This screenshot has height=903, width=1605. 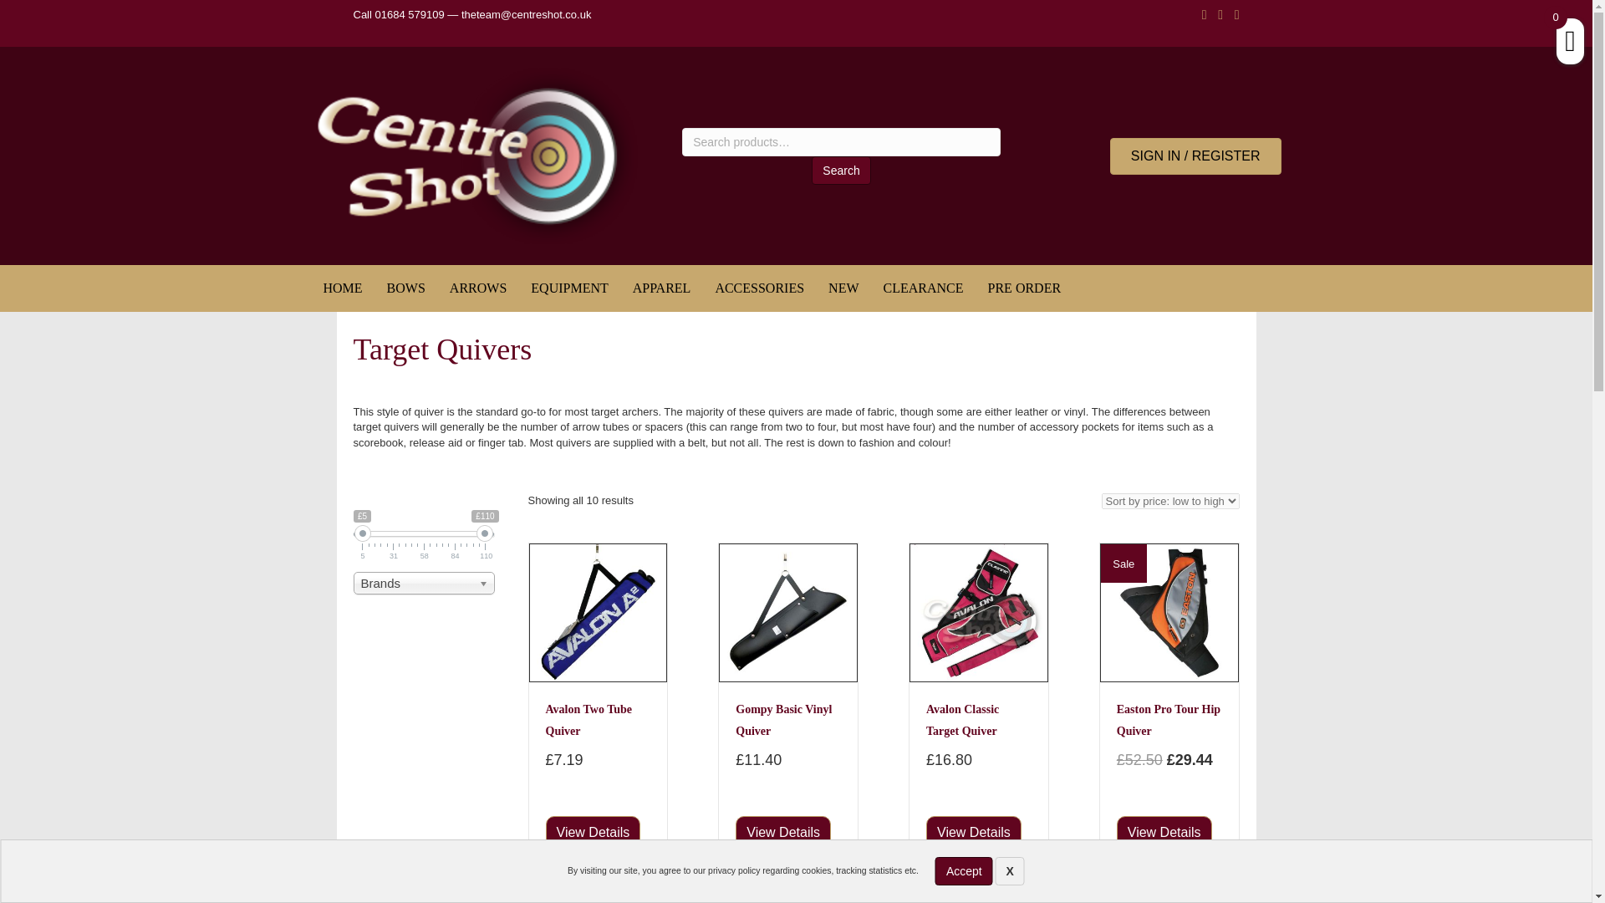 What do you see at coordinates (978, 610) in the screenshot?
I see `Avalon Classic Target Quiver` at bounding box center [978, 610].